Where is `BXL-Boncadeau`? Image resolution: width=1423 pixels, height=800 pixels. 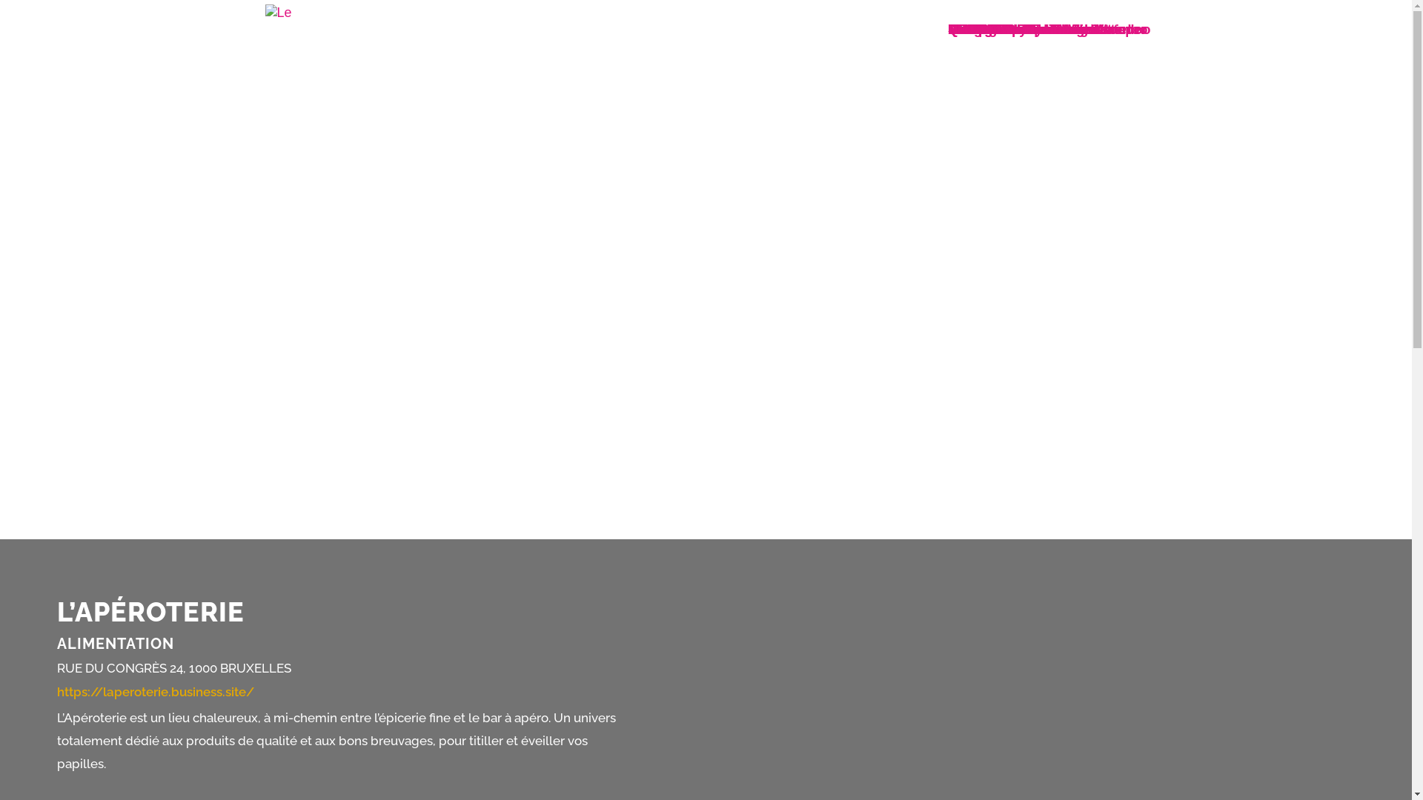
BXL-Boncadeau is located at coordinates (999, 30).